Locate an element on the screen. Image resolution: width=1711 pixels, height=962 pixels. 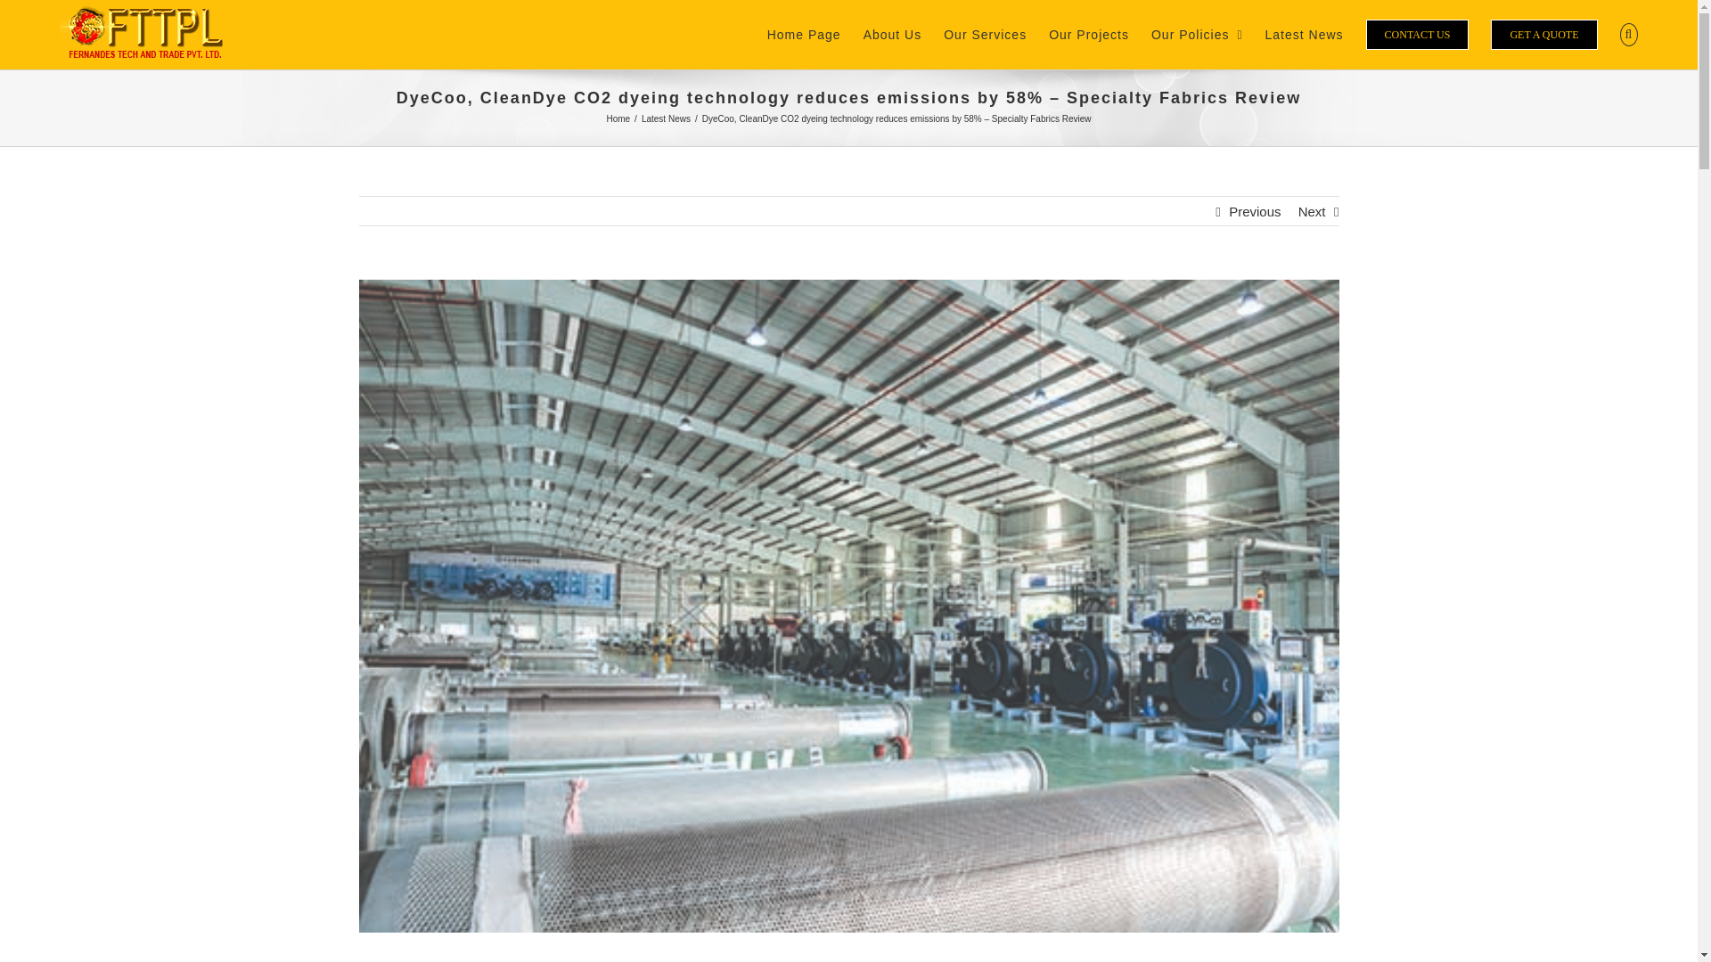
Our Policies is located at coordinates (1198, 34).